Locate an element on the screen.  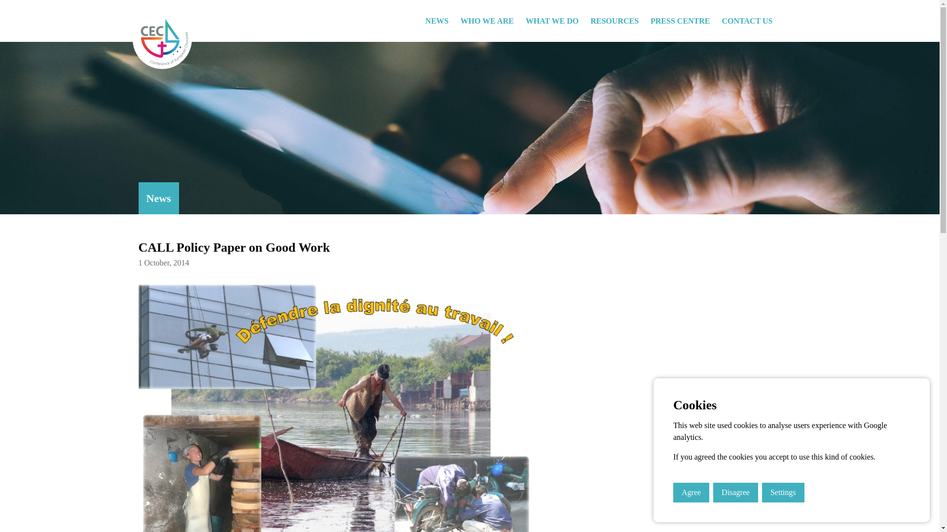
CONTACT US is located at coordinates (747, 21).